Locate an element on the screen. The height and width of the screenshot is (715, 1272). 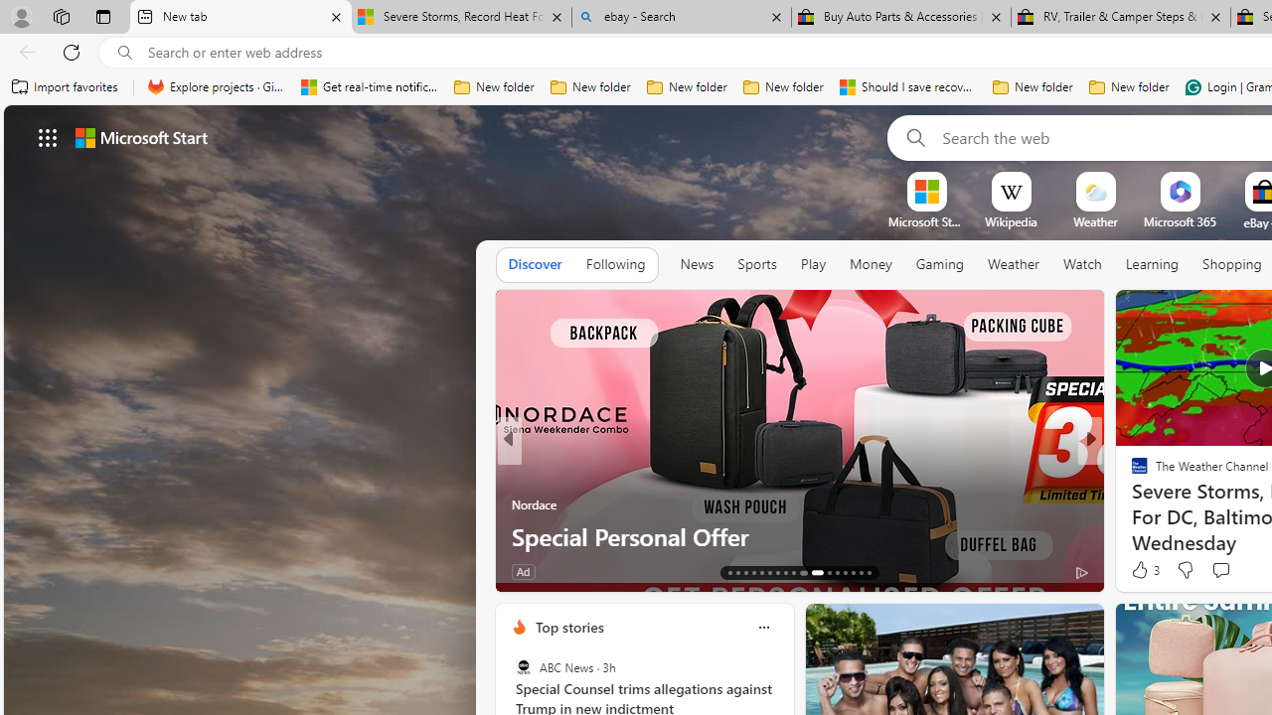
Ad Choice is located at coordinates (1081, 572).